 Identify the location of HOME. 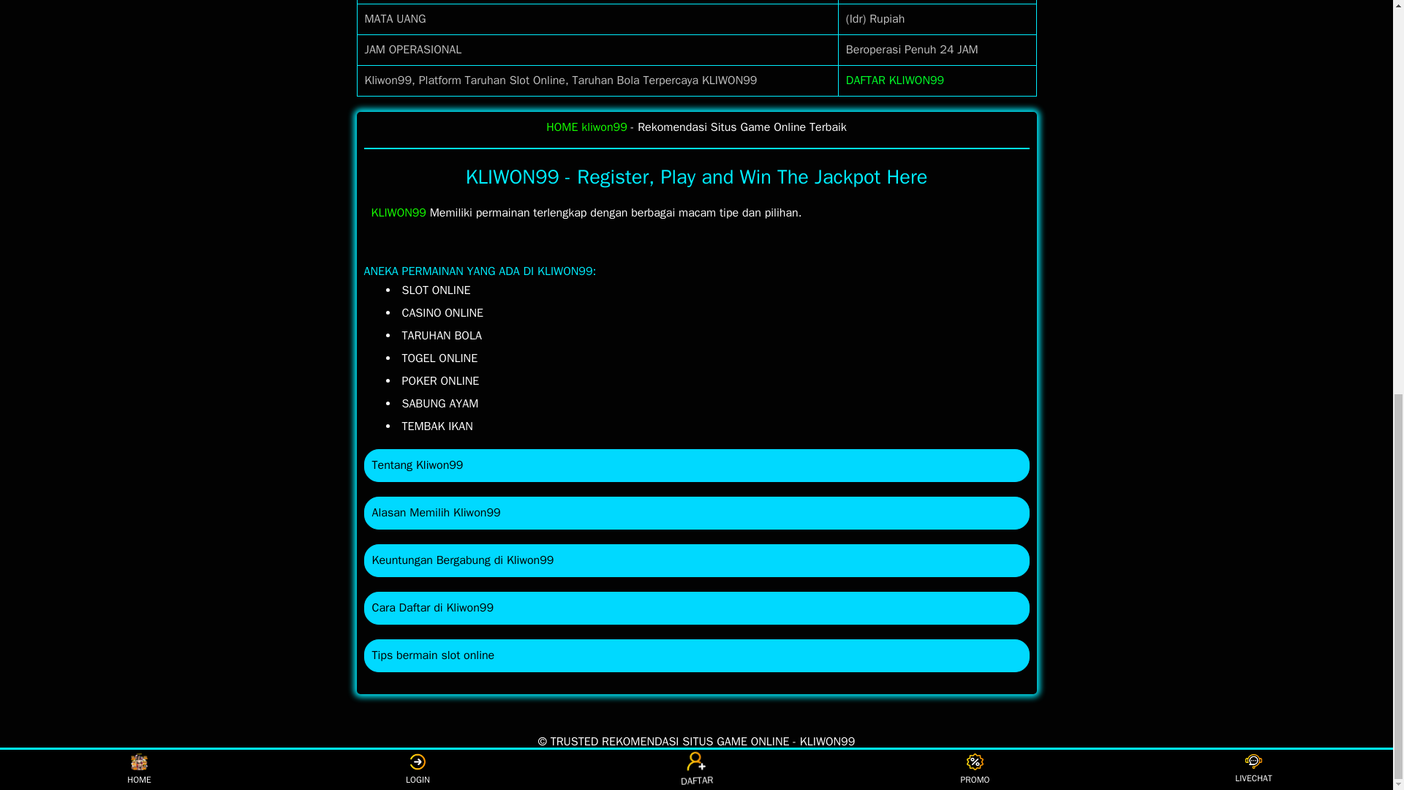
(562, 127).